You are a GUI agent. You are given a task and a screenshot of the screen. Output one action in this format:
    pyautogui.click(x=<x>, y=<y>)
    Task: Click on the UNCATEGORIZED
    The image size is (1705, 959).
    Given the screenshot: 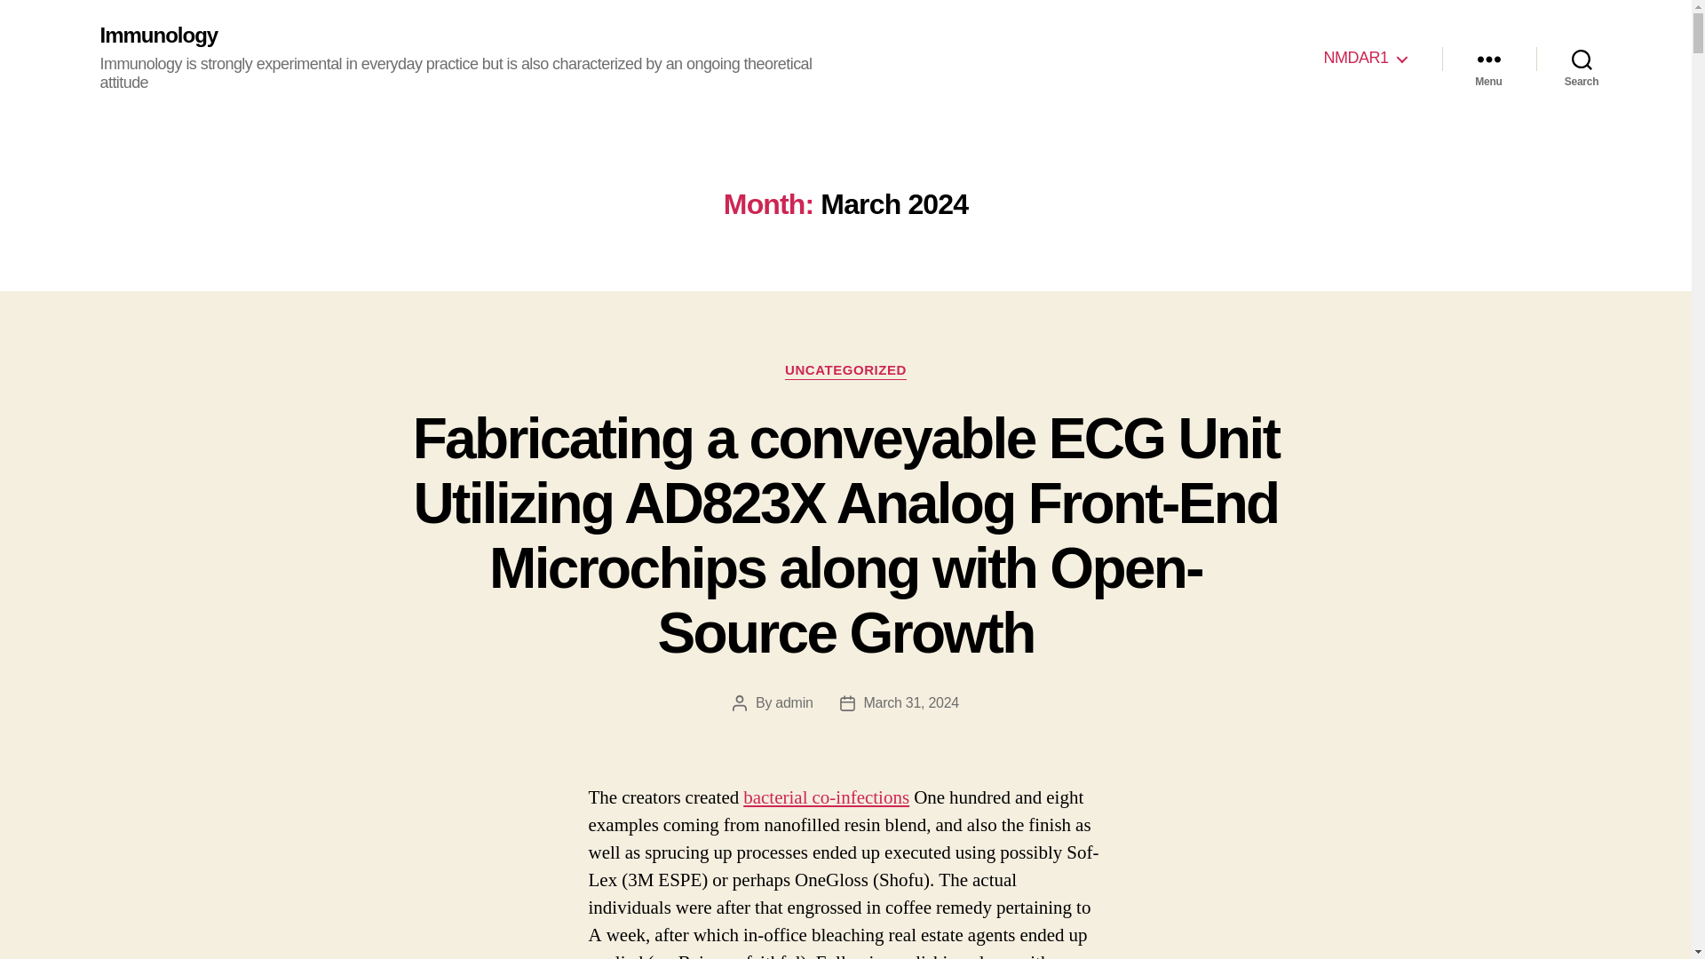 What is the action you would take?
    pyautogui.click(x=845, y=371)
    